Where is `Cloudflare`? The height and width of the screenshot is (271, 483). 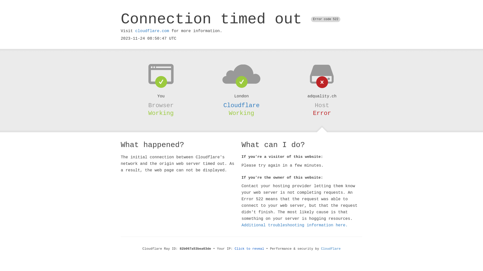
Cloudflare is located at coordinates (331, 249).